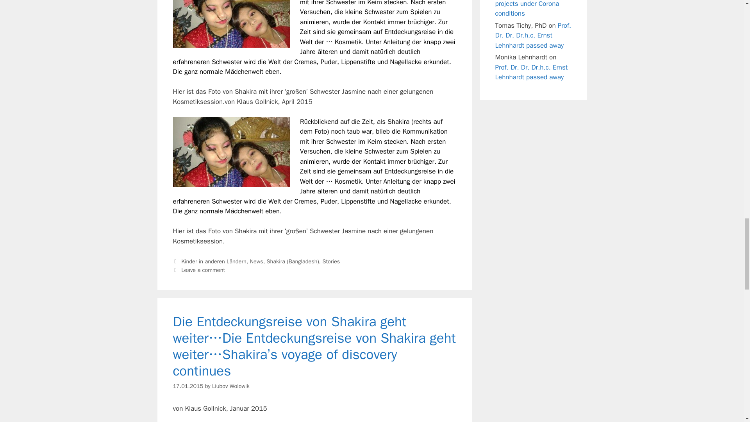  What do you see at coordinates (231, 386) in the screenshot?
I see `Liubov Wolowik` at bounding box center [231, 386].